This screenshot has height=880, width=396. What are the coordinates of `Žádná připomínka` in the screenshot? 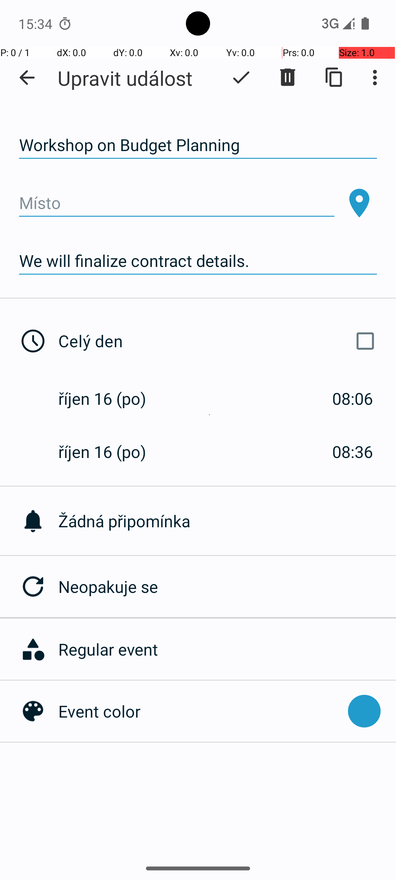 It's located at (227, 521).